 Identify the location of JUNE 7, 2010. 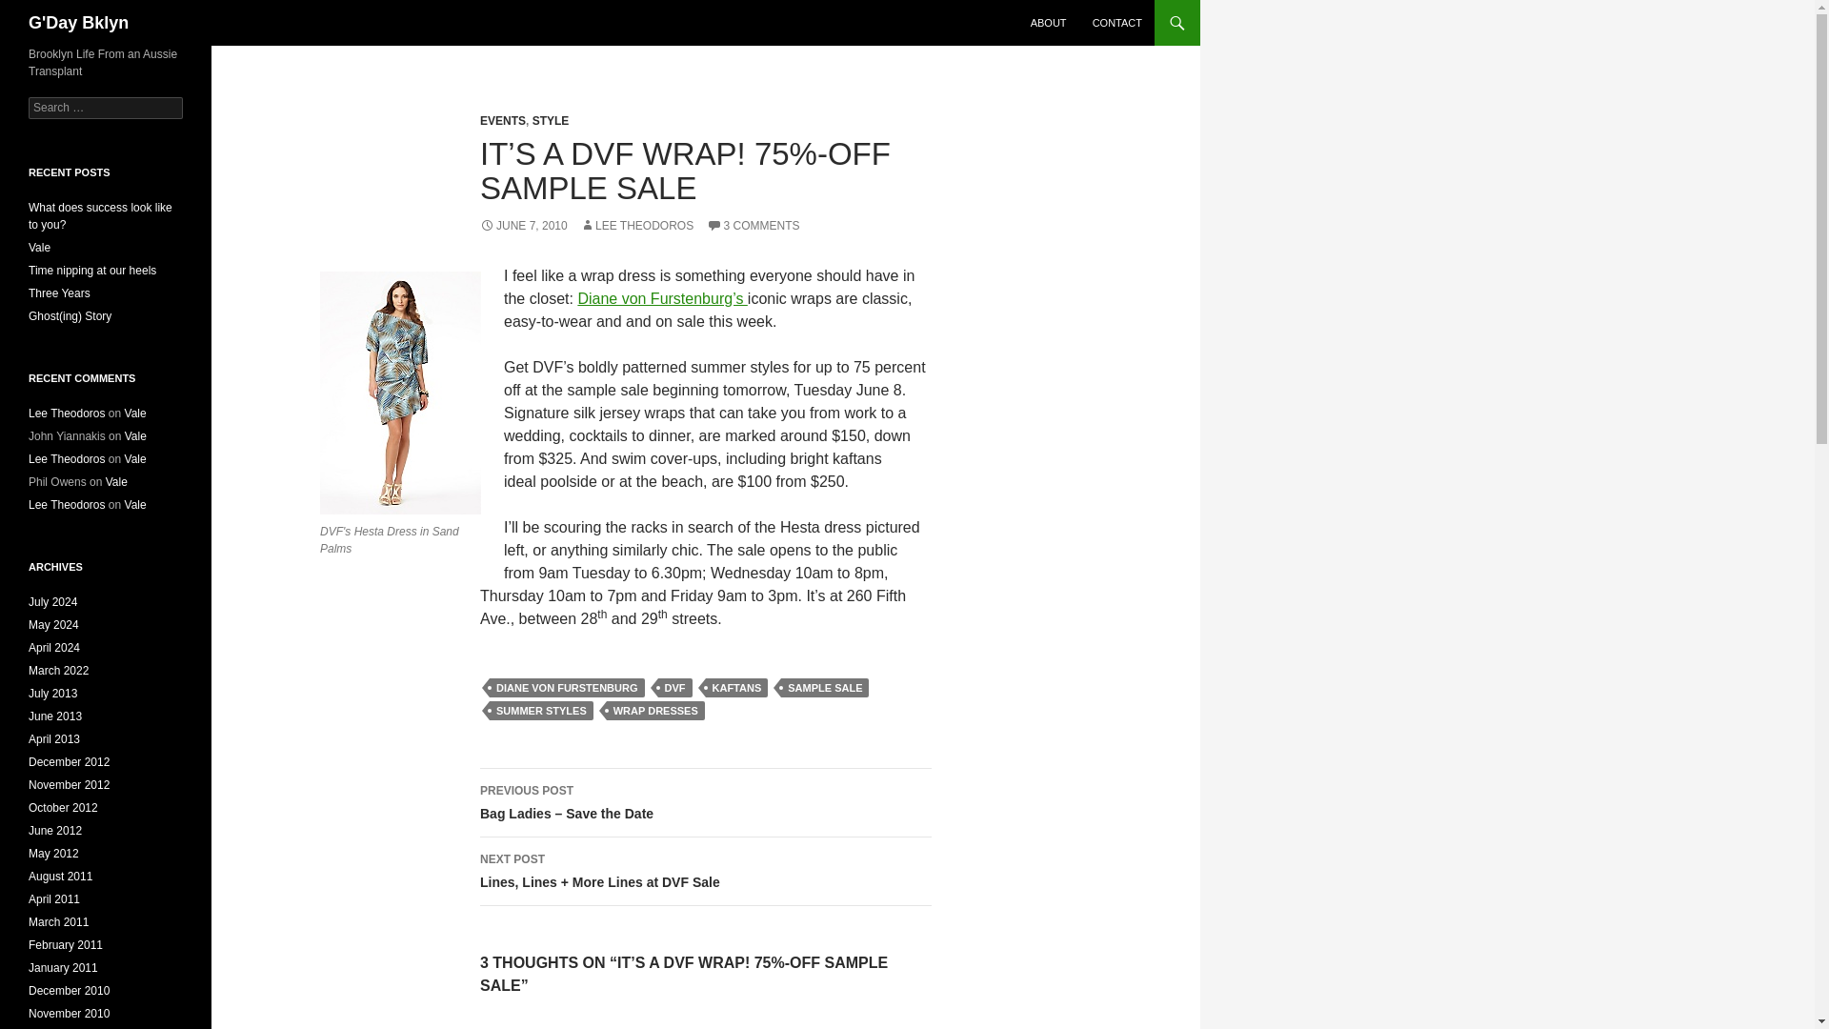
(523, 226).